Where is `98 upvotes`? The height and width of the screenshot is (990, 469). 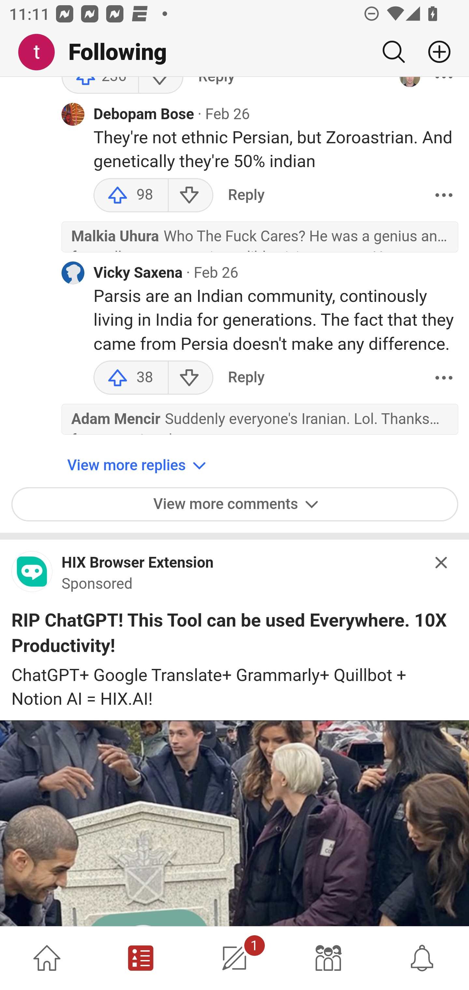
98 upvotes is located at coordinates (131, 196).